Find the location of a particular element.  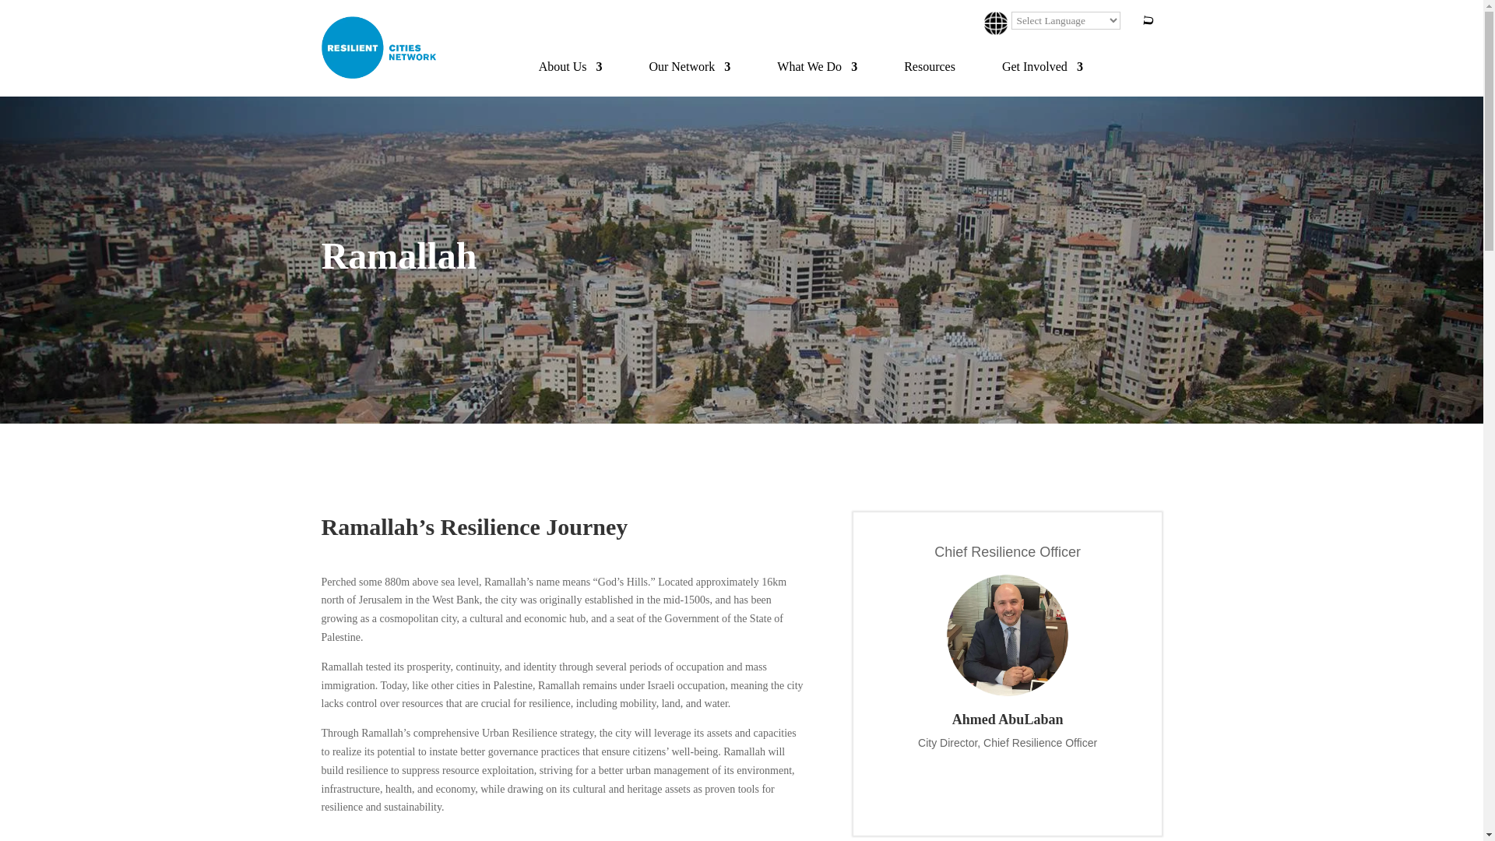

Our Network is located at coordinates (690, 67).